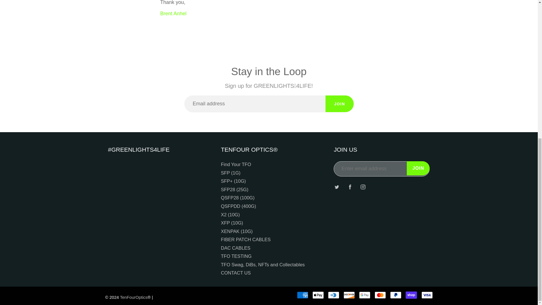 Image resolution: width=542 pixels, height=305 pixels. What do you see at coordinates (318, 295) in the screenshot?
I see `Apple Pay` at bounding box center [318, 295].